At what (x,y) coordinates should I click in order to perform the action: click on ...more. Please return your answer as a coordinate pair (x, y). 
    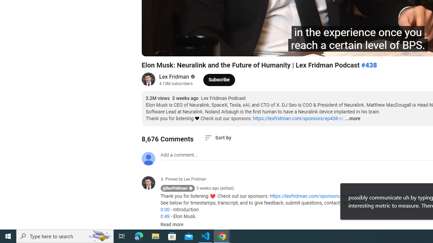
    Looking at the image, I should click on (352, 119).